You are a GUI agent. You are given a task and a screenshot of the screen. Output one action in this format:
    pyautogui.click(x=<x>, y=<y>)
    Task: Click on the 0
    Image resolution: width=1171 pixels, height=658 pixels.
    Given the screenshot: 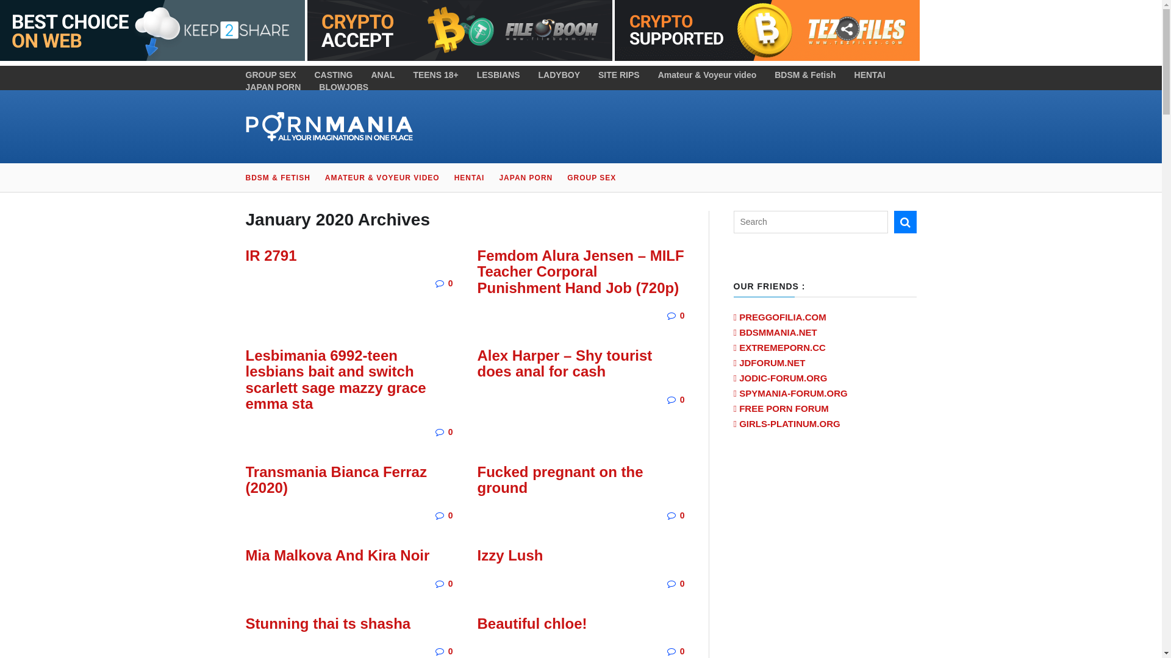 What is the action you would take?
    pyautogui.click(x=451, y=432)
    